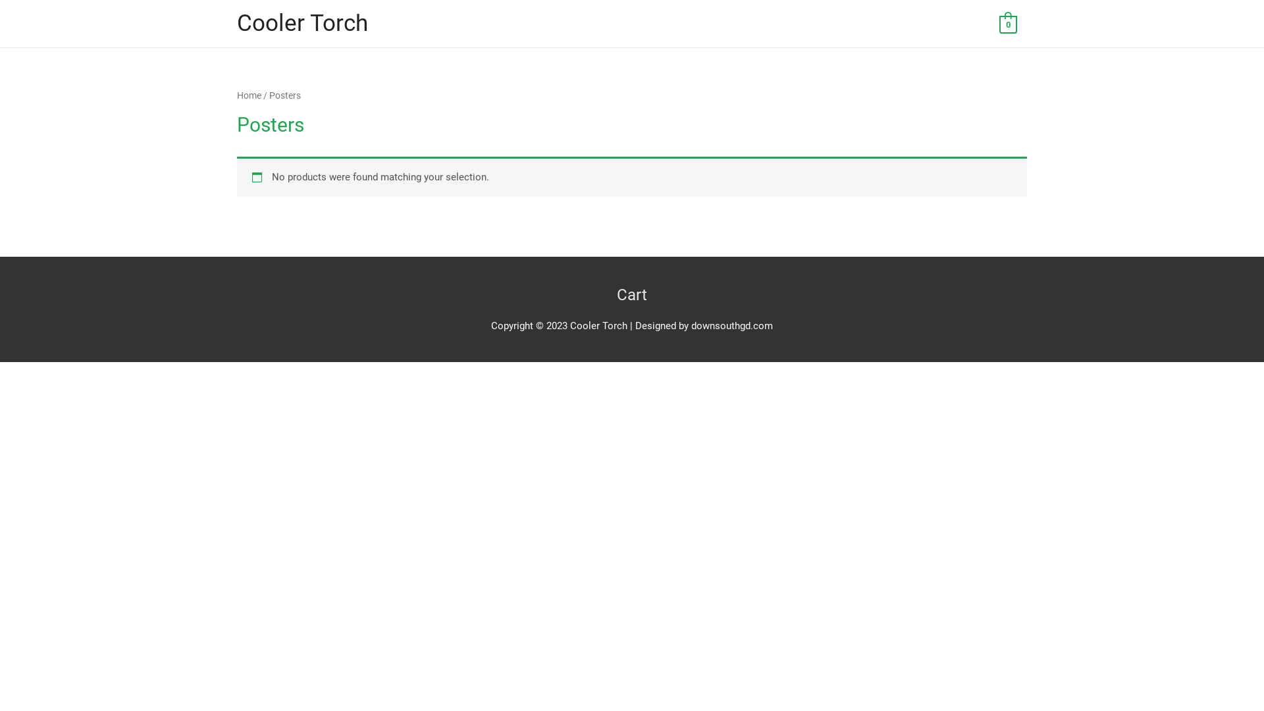 The width and height of the screenshot is (1264, 711). I want to click on Cooler Torch, so click(303, 24).